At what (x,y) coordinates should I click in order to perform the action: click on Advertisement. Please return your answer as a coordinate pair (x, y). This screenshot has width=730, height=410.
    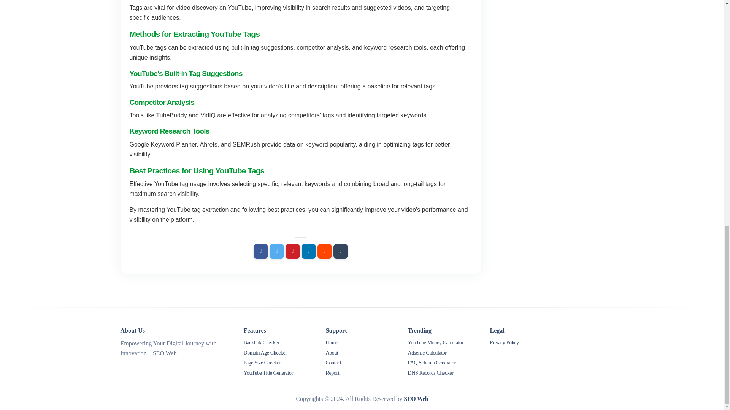
    Looking at the image, I should click on (547, 26).